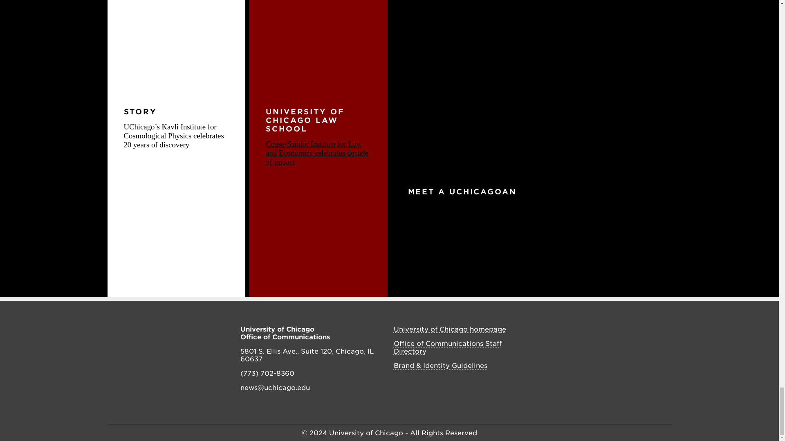 The width and height of the screenshot is (785, 441). Describe the element at coordinates (600, 330) in the screenshot. I see `Connect with UChicago on Instagram` at that location.